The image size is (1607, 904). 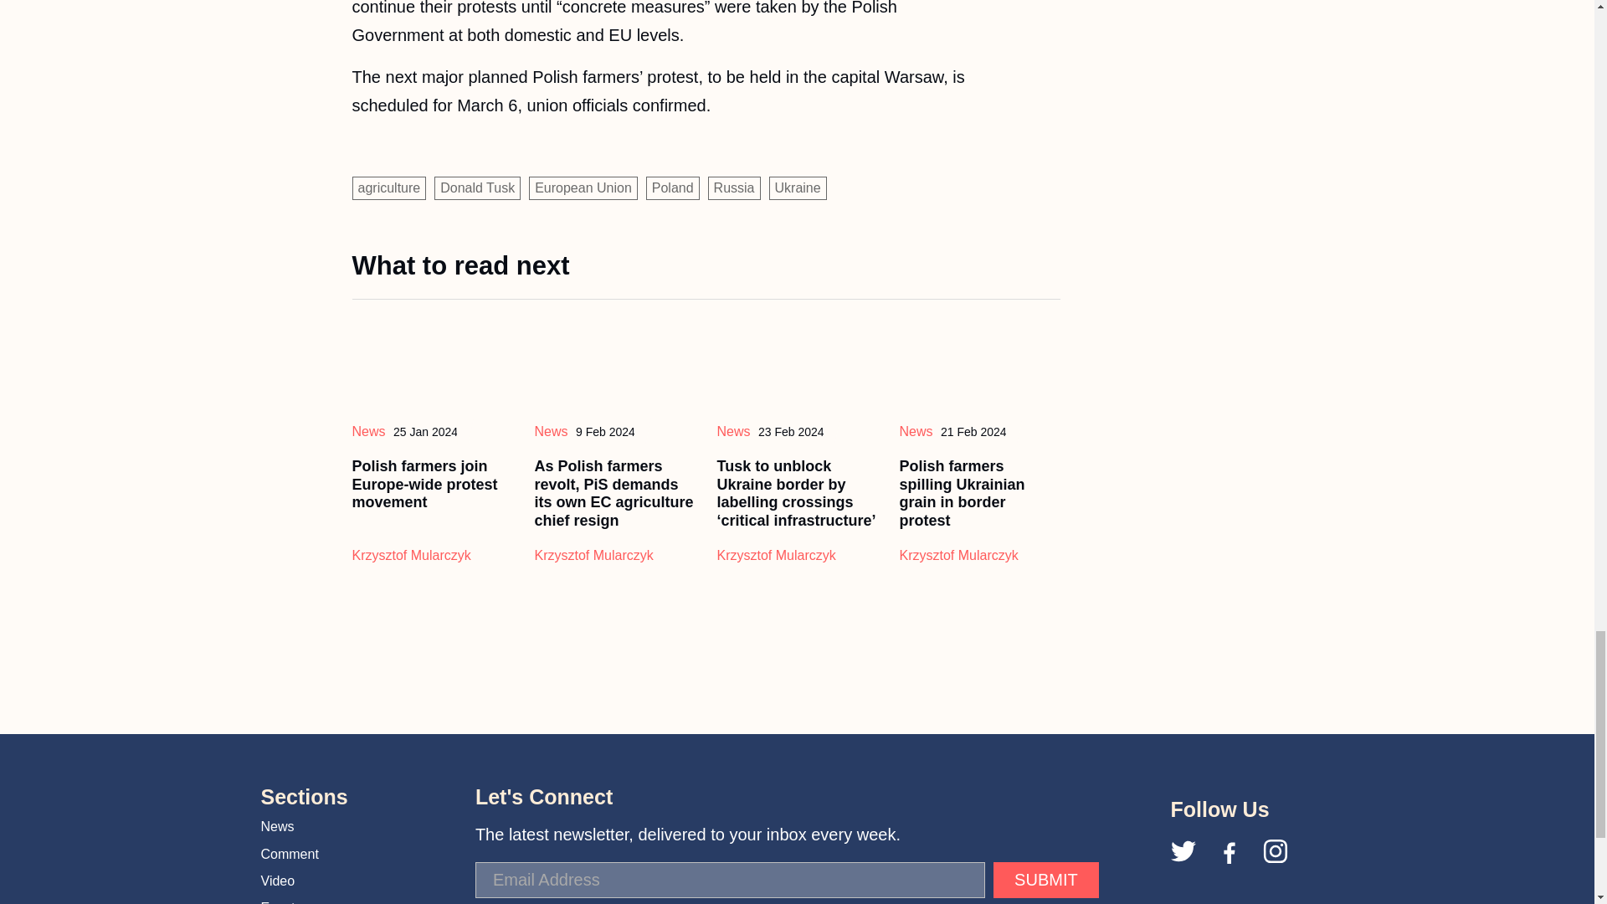 I want to click on Ukraine, so click(x=798, y=187).